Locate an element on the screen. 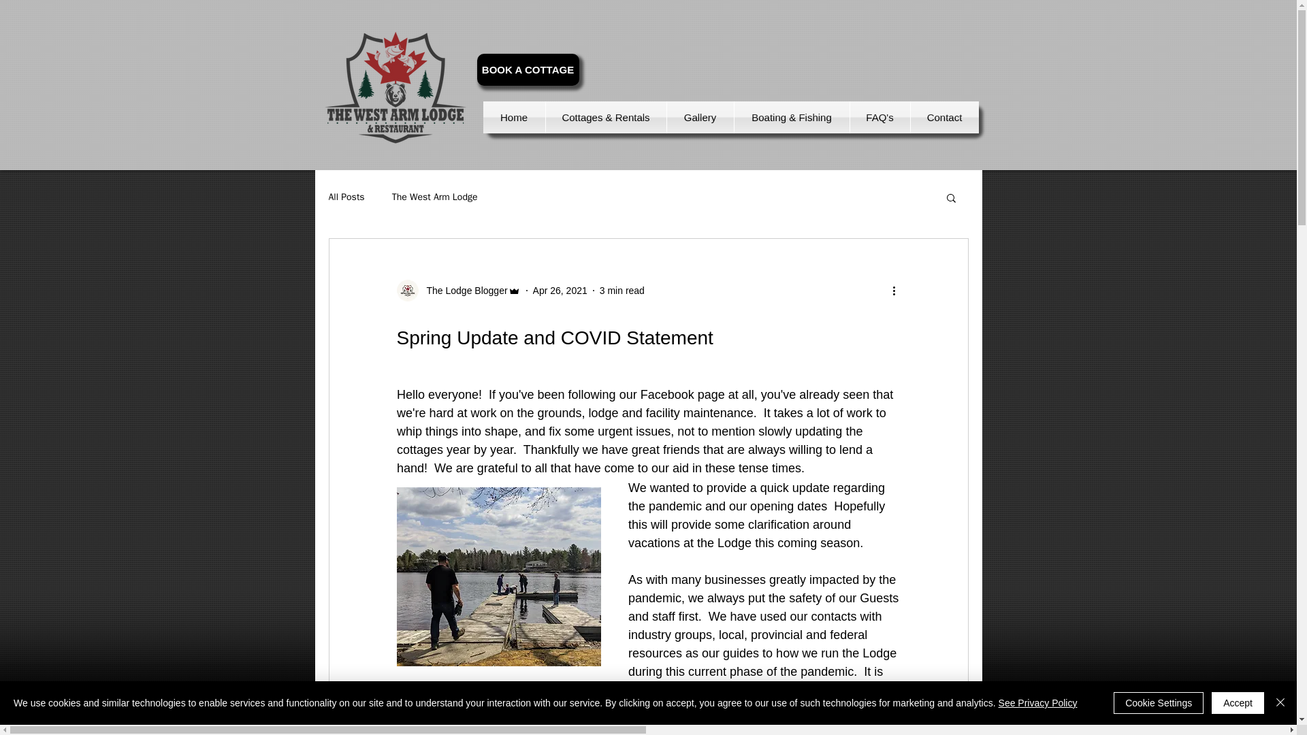  The Lodge Blogger is located at coordinates (462, 290).